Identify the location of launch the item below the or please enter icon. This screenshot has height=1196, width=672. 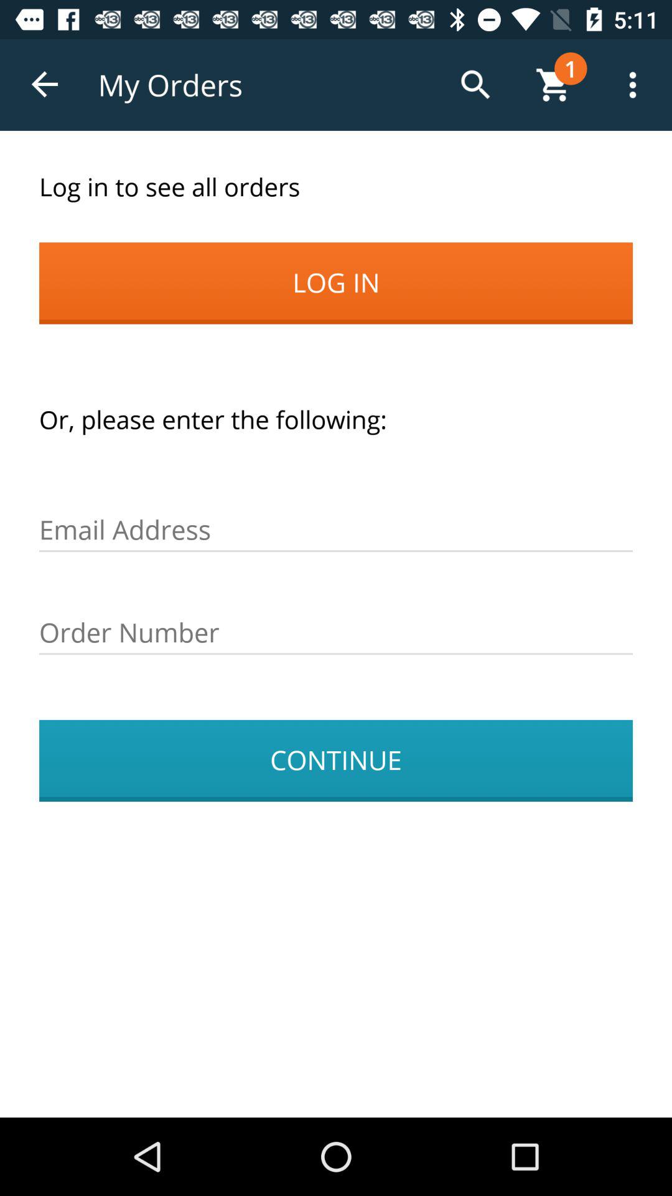
(336, 529).